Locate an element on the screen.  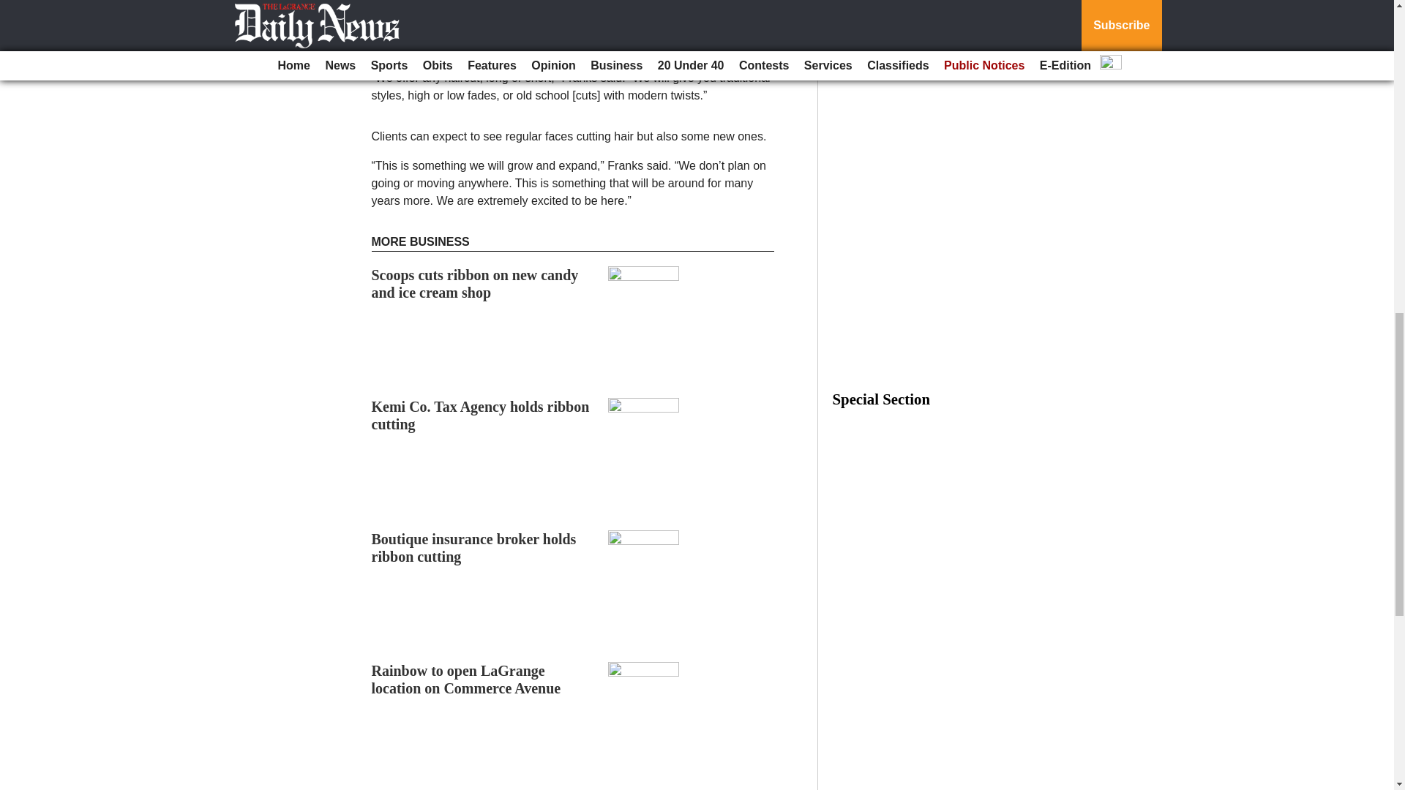
Boutique insurance broker holds ribbon cutting is located at coordinates (474, 547).